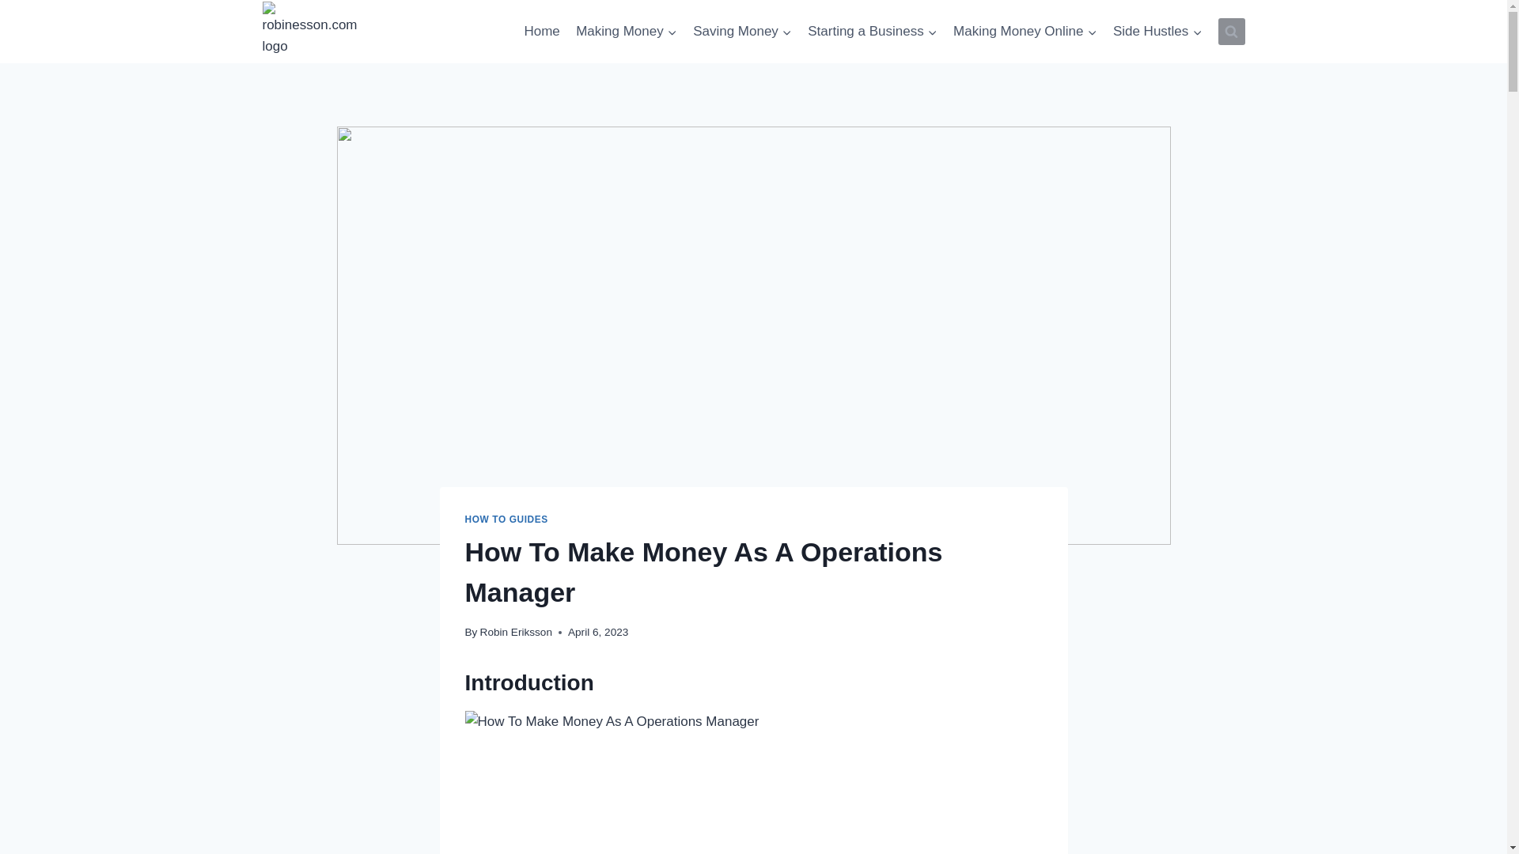 The height and width of the screenshot is (854, 1519). Describe the element at coordinates (627, 32) in the screenshot. I see `Making Money` at that location.